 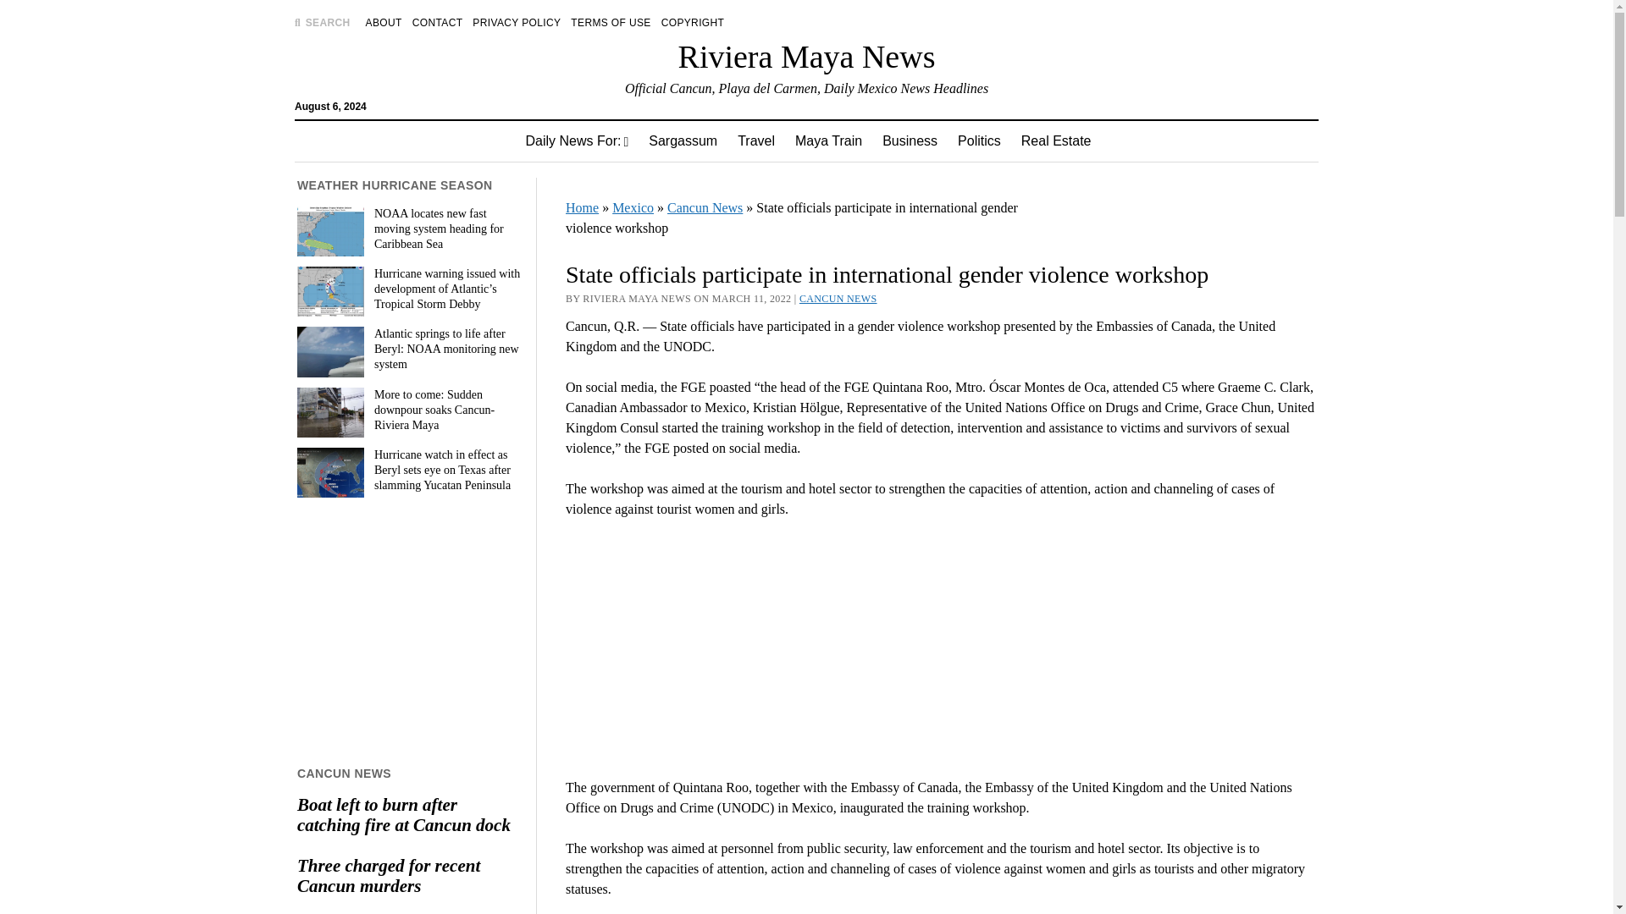 I want to click on COPYRIGHT, so click(x=693, y=22).